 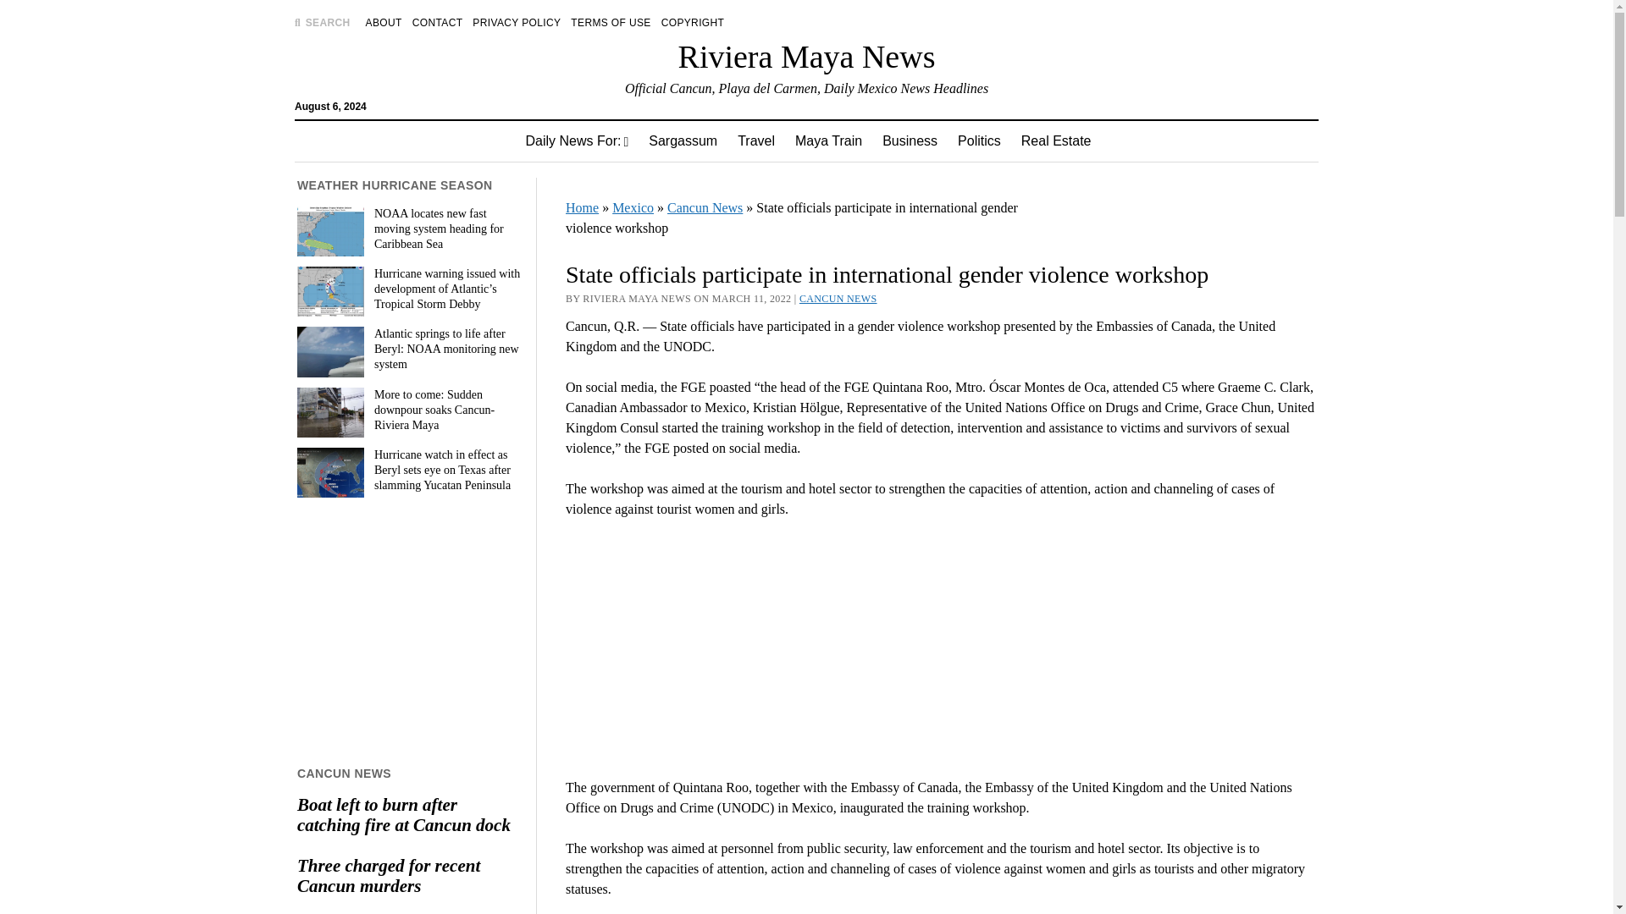 I want to click on COPYRIGHT, so click(x=693, y=22).